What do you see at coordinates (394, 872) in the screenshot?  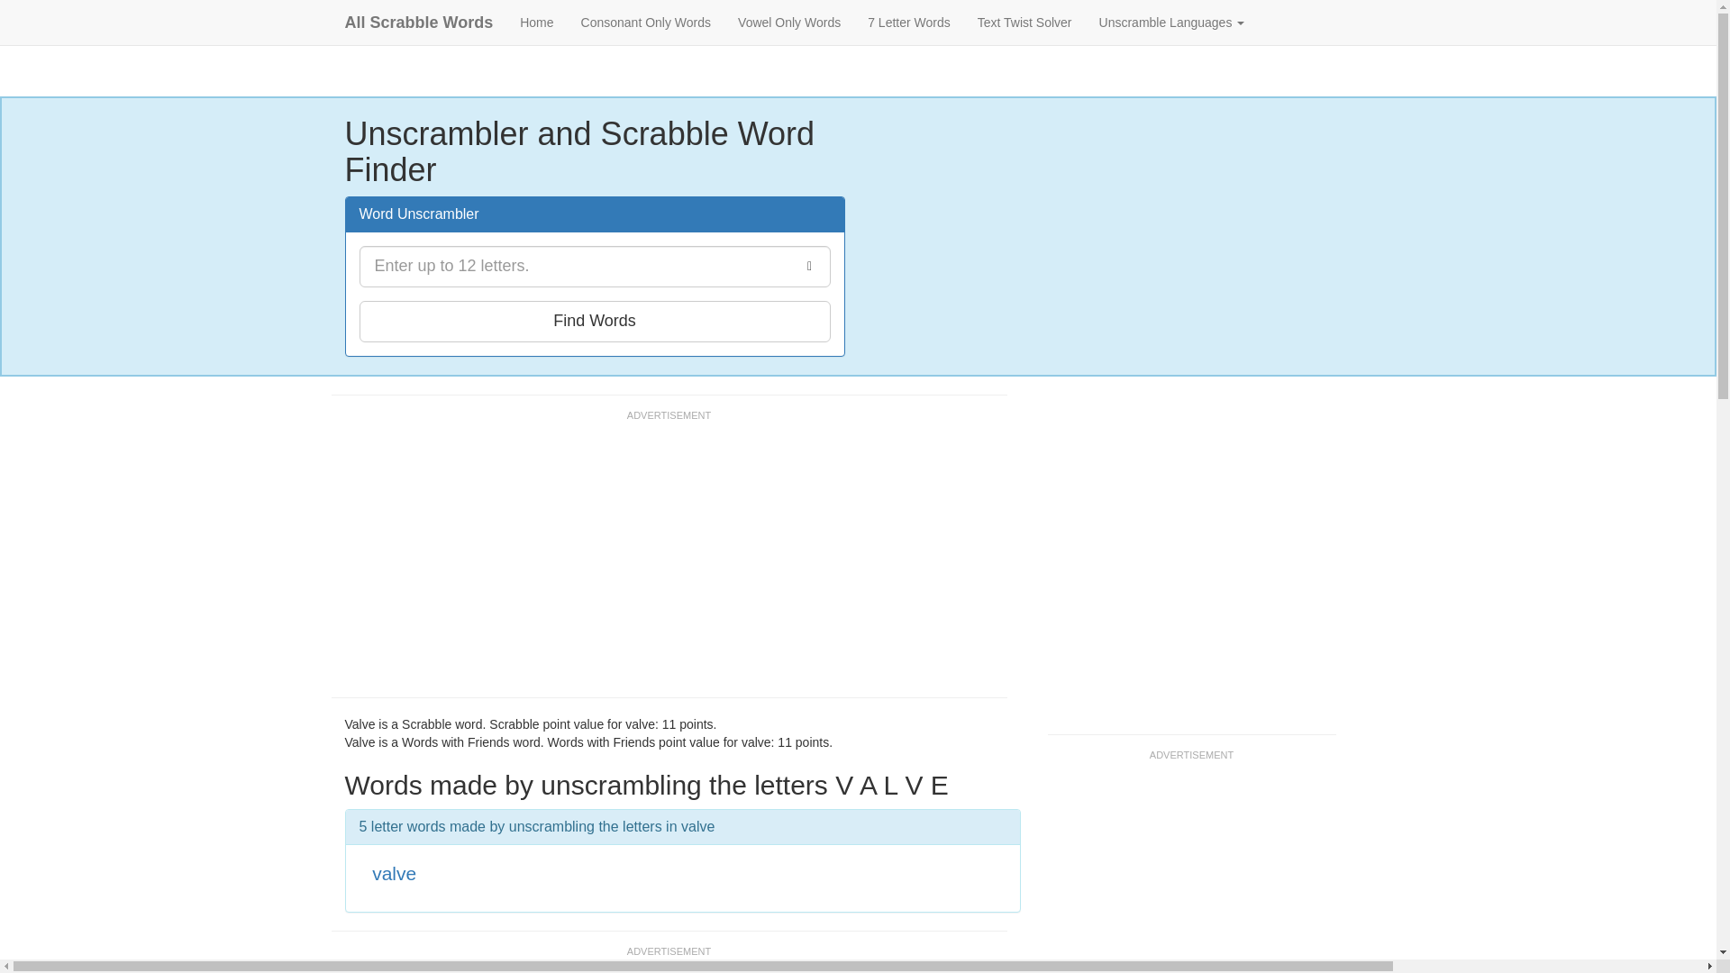 I see `valve` at bounding box center [394, 872].